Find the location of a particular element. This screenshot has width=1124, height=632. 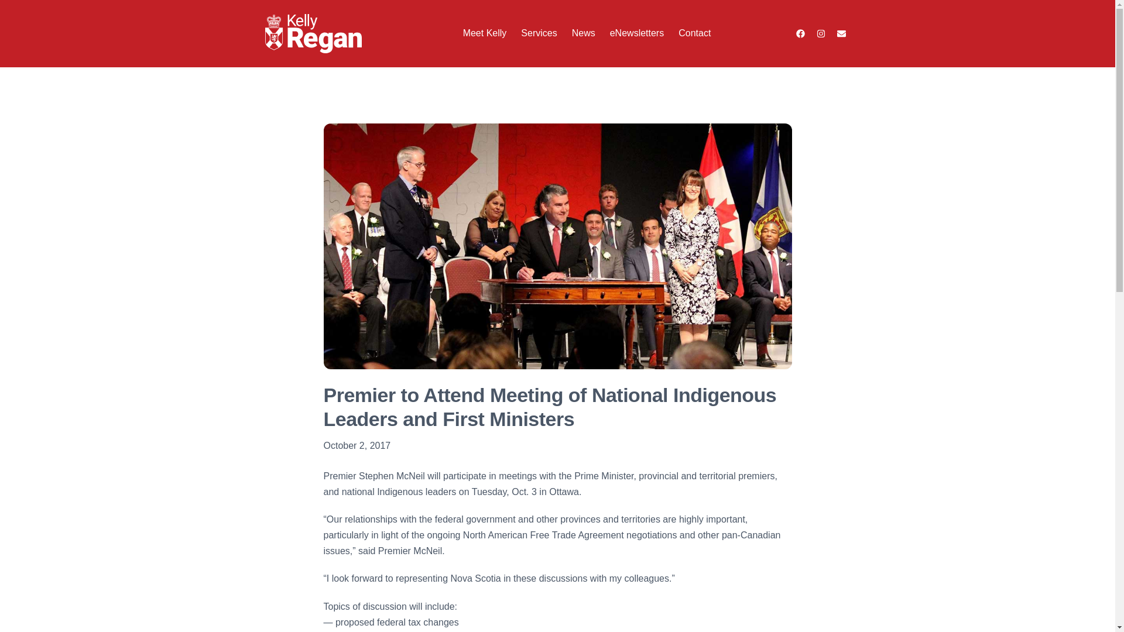

News is located at coordinates (584, 33).